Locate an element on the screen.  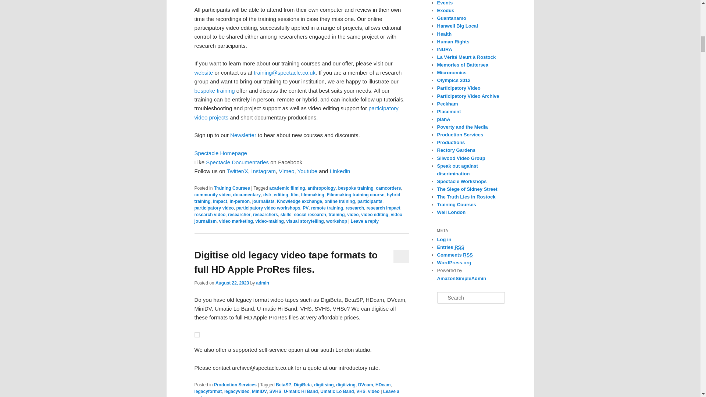
website is located at coordinates (204, 73).